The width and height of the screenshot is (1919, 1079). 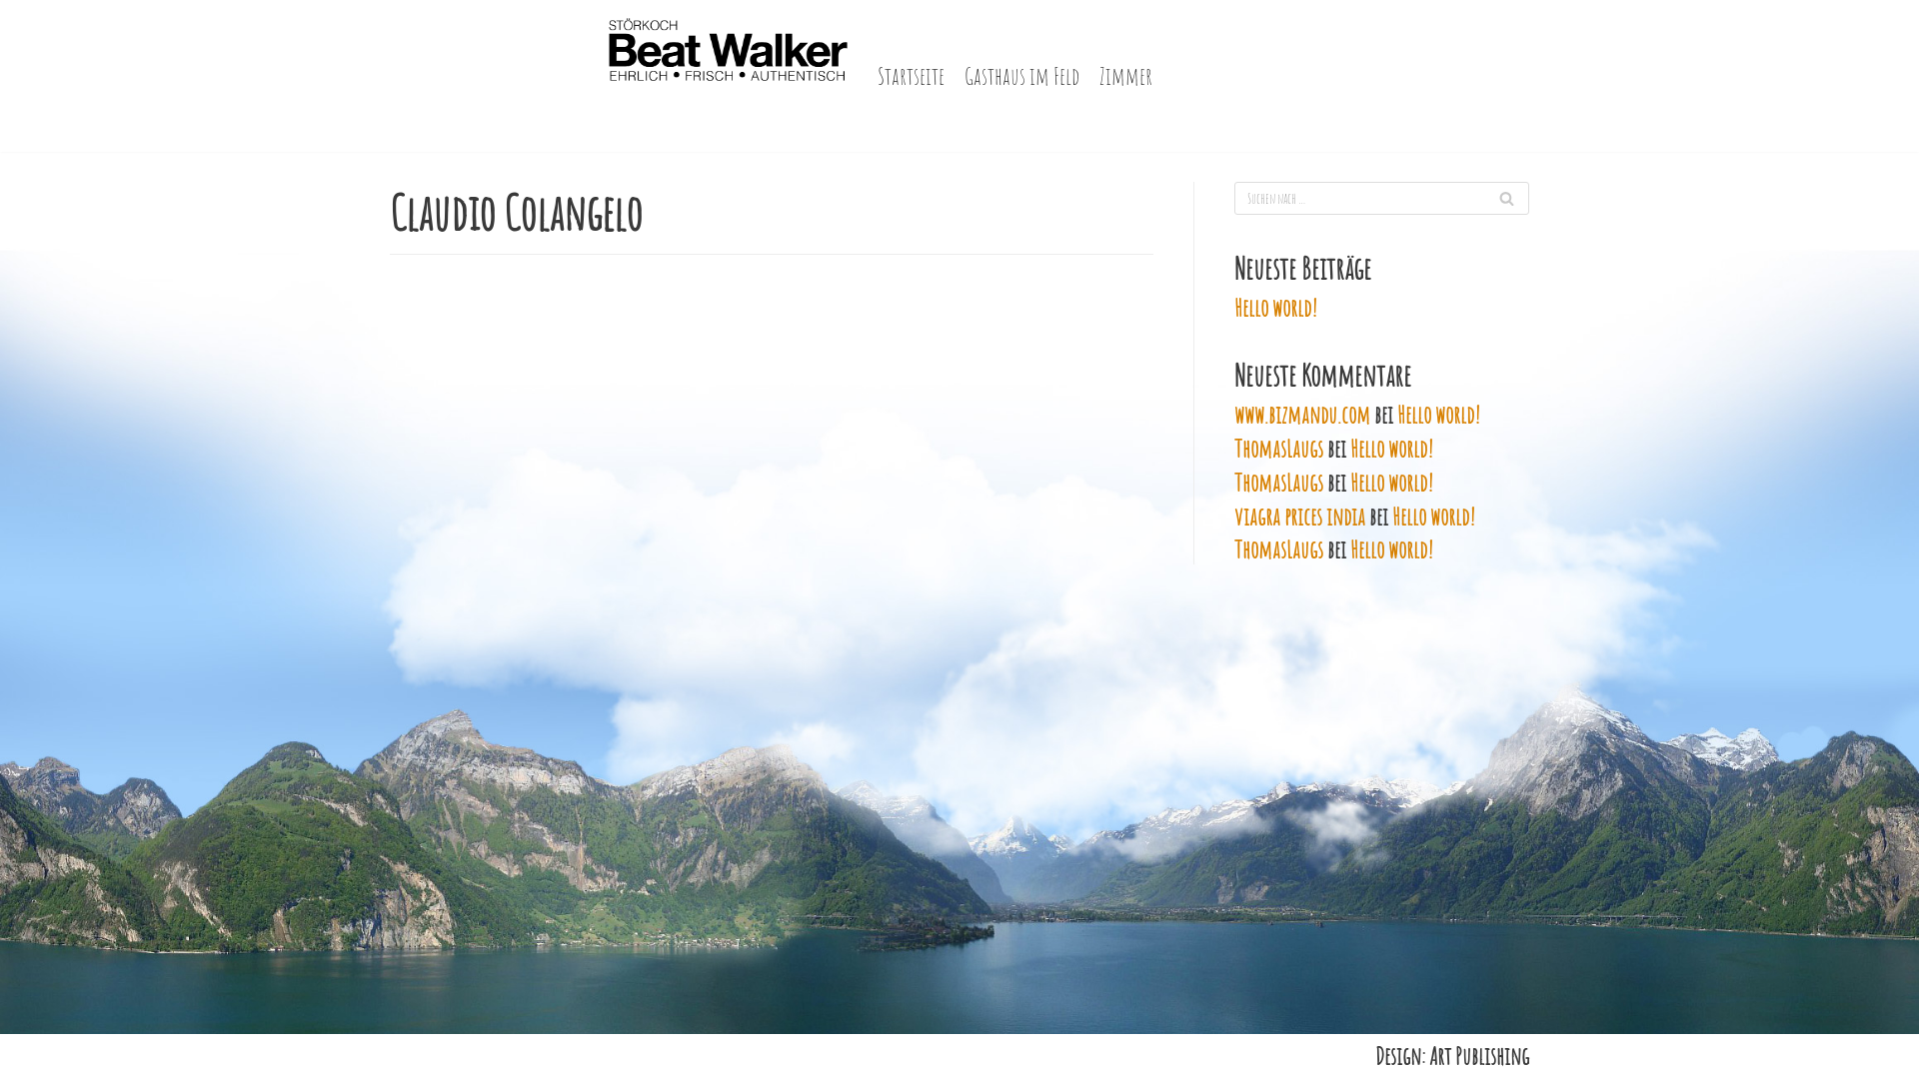 I want to click on Art Publishing, so click(x=1479, y=1056).